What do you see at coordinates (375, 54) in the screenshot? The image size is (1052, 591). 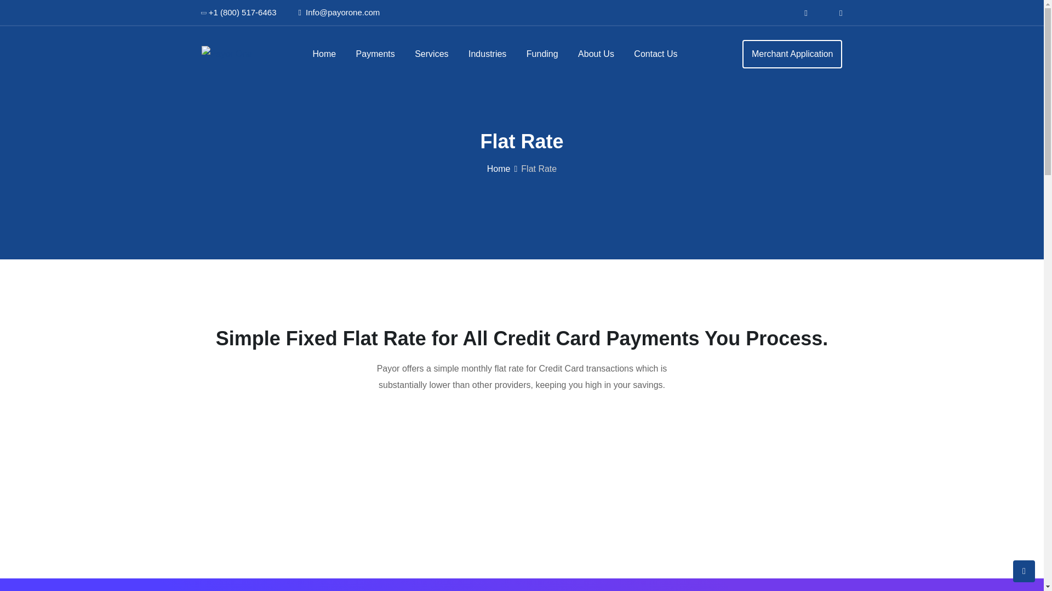 I see `Payments` at bounding box center [375, 54].